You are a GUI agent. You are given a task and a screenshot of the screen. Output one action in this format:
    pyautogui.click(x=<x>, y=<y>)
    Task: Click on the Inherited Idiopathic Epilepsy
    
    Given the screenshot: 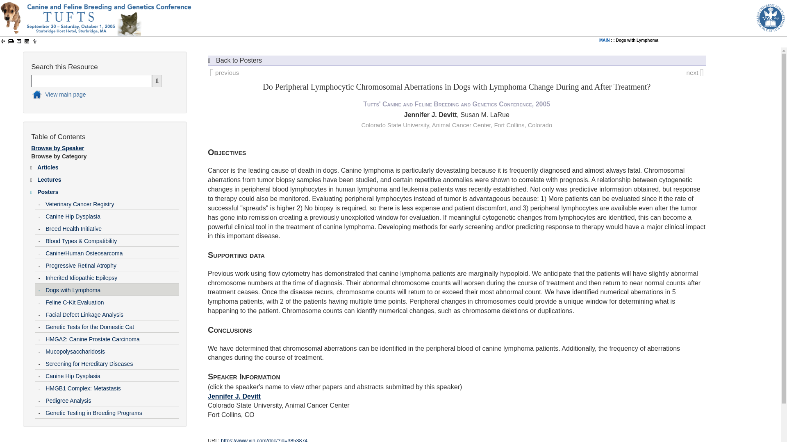 What is the action you would take?
    pyautogui.click(x=111, y=276)
    